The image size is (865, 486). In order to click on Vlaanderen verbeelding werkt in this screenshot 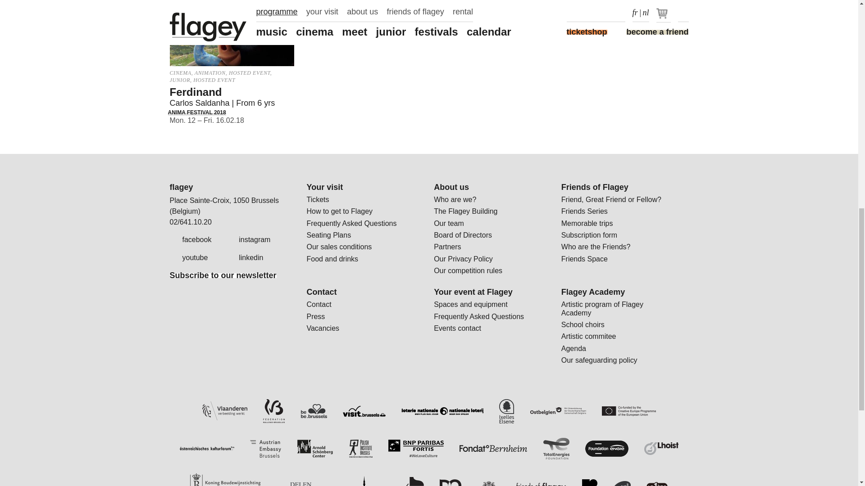, I will do `click(225, 411)`.